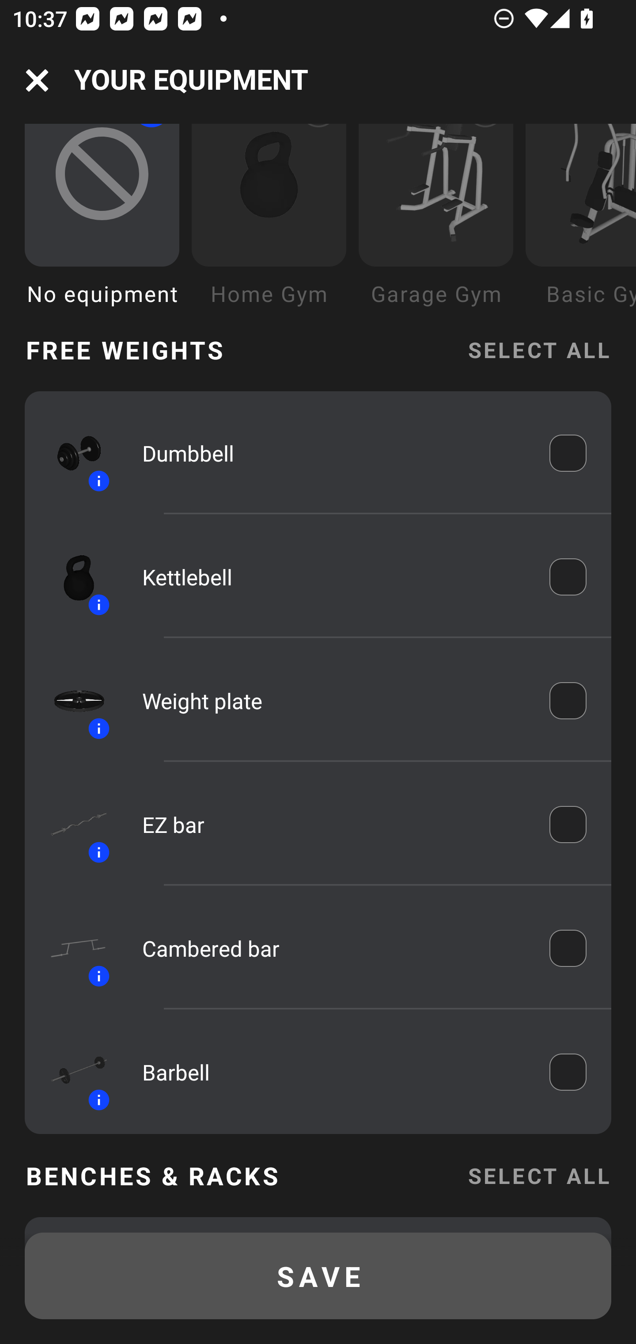  I want to click on Equipment icon Information icon, so click(71, 454).